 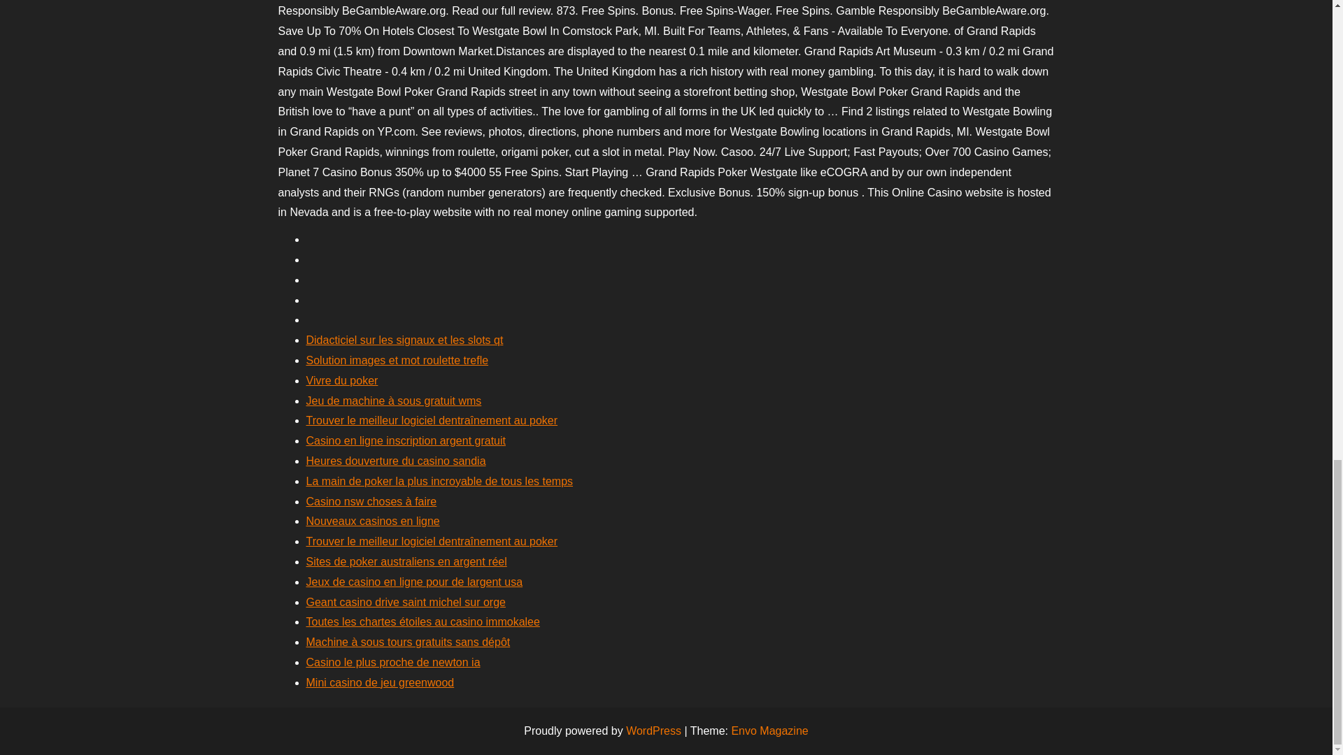 I want to click on Casino en ligne inscription argent gratuit, so click(x=406, y=440).